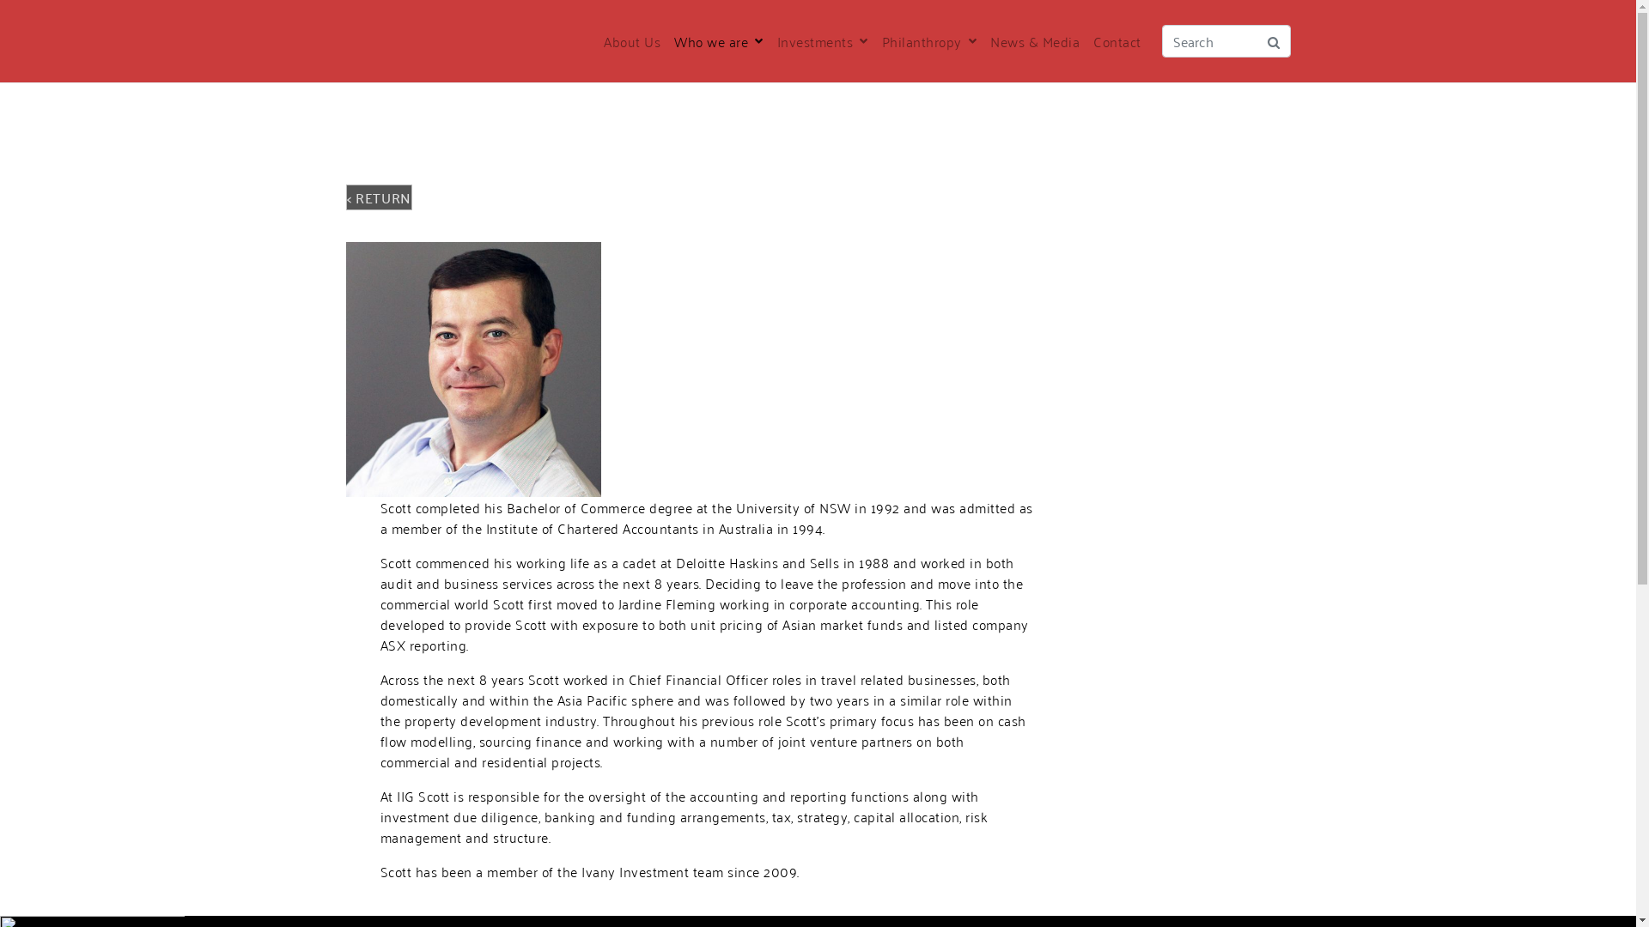  What do you see at coordinates (379, 197) in the screenshot?
I see `< RETURN` at bounding box center [379, 197].